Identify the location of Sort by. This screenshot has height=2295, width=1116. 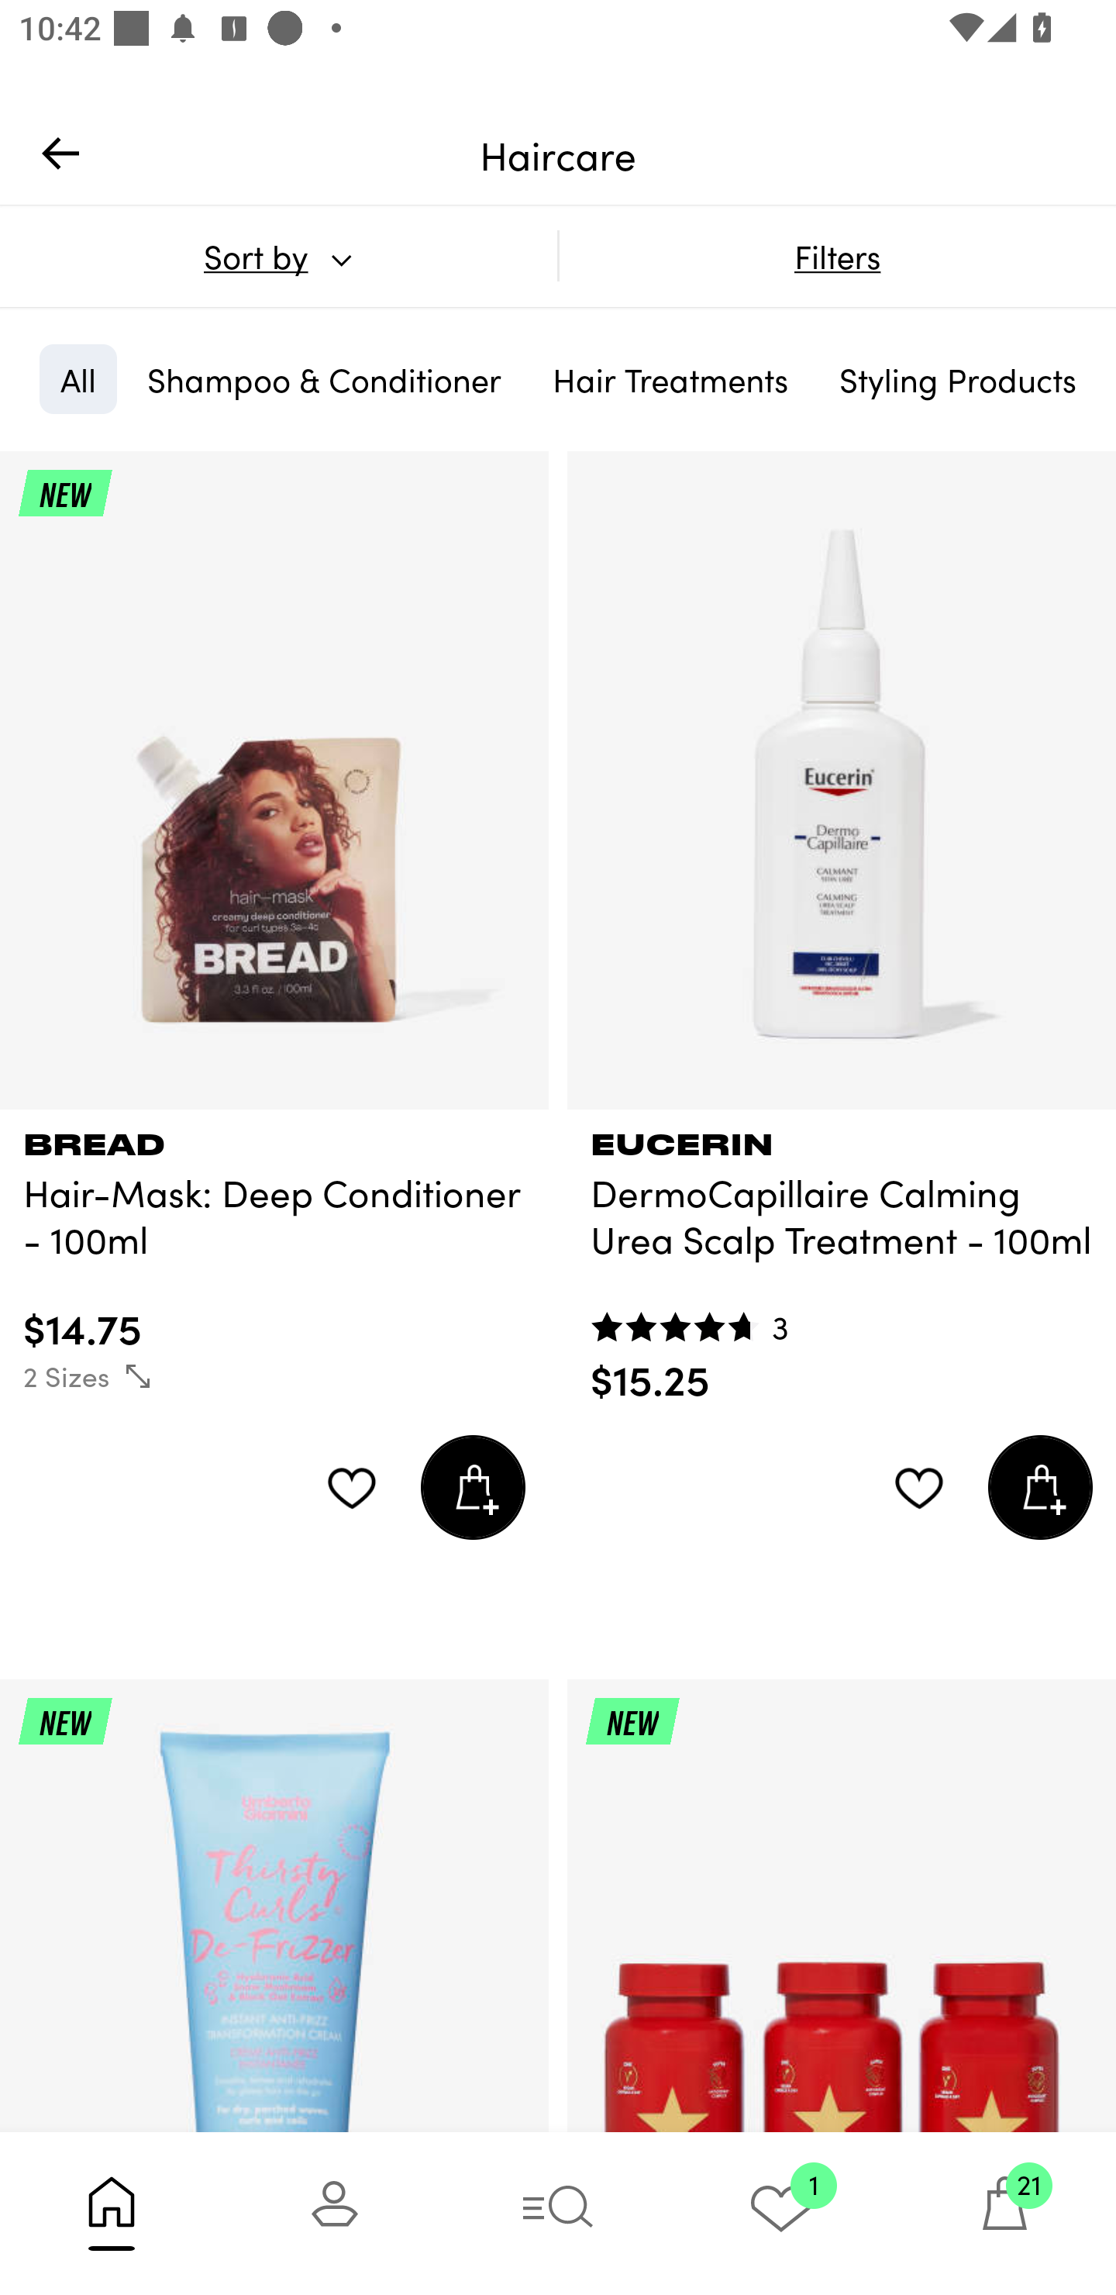
(278, 256).